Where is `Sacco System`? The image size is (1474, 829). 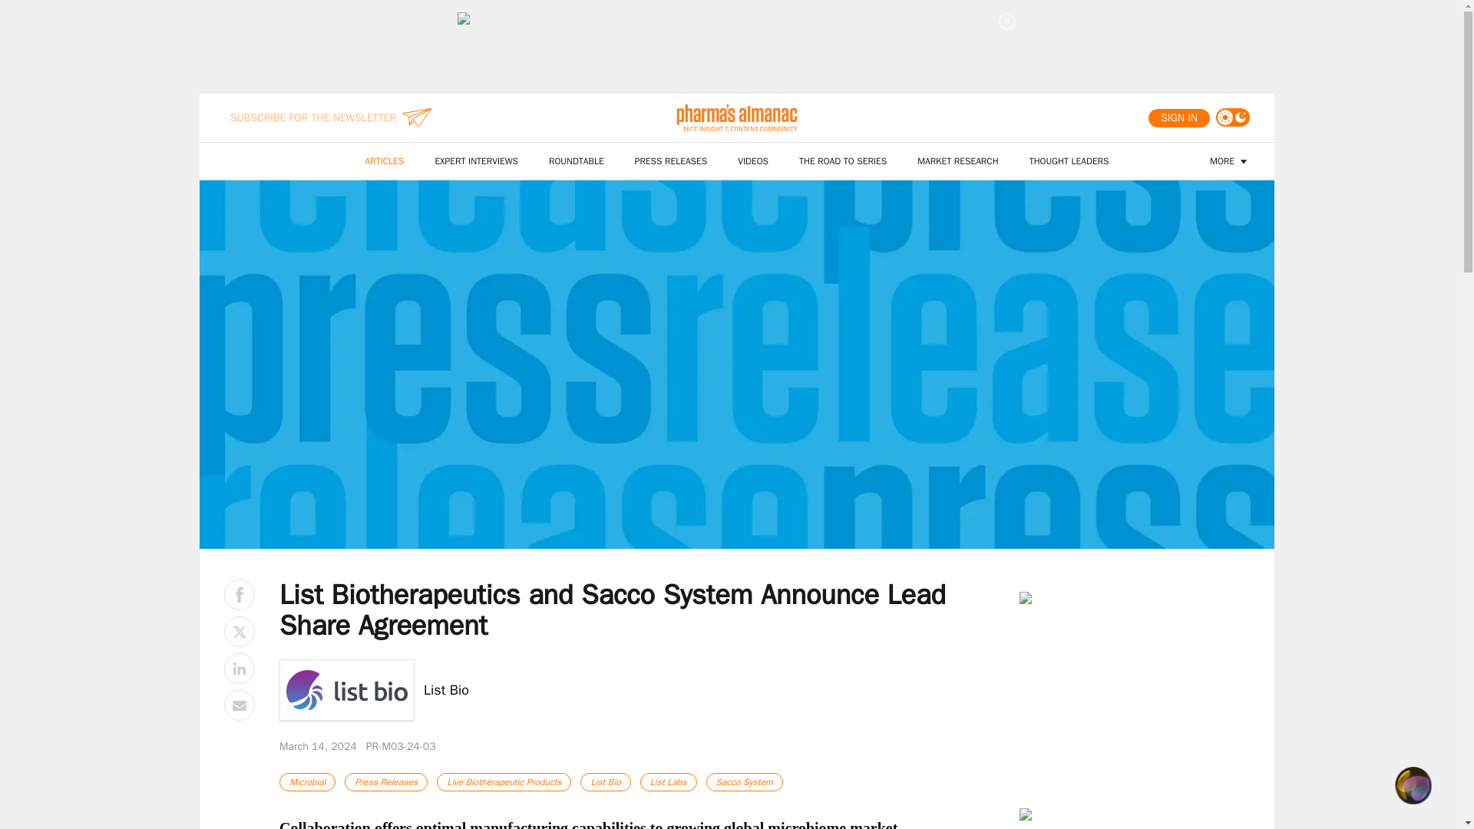
Sacco System is located at coordinates (744, 781).